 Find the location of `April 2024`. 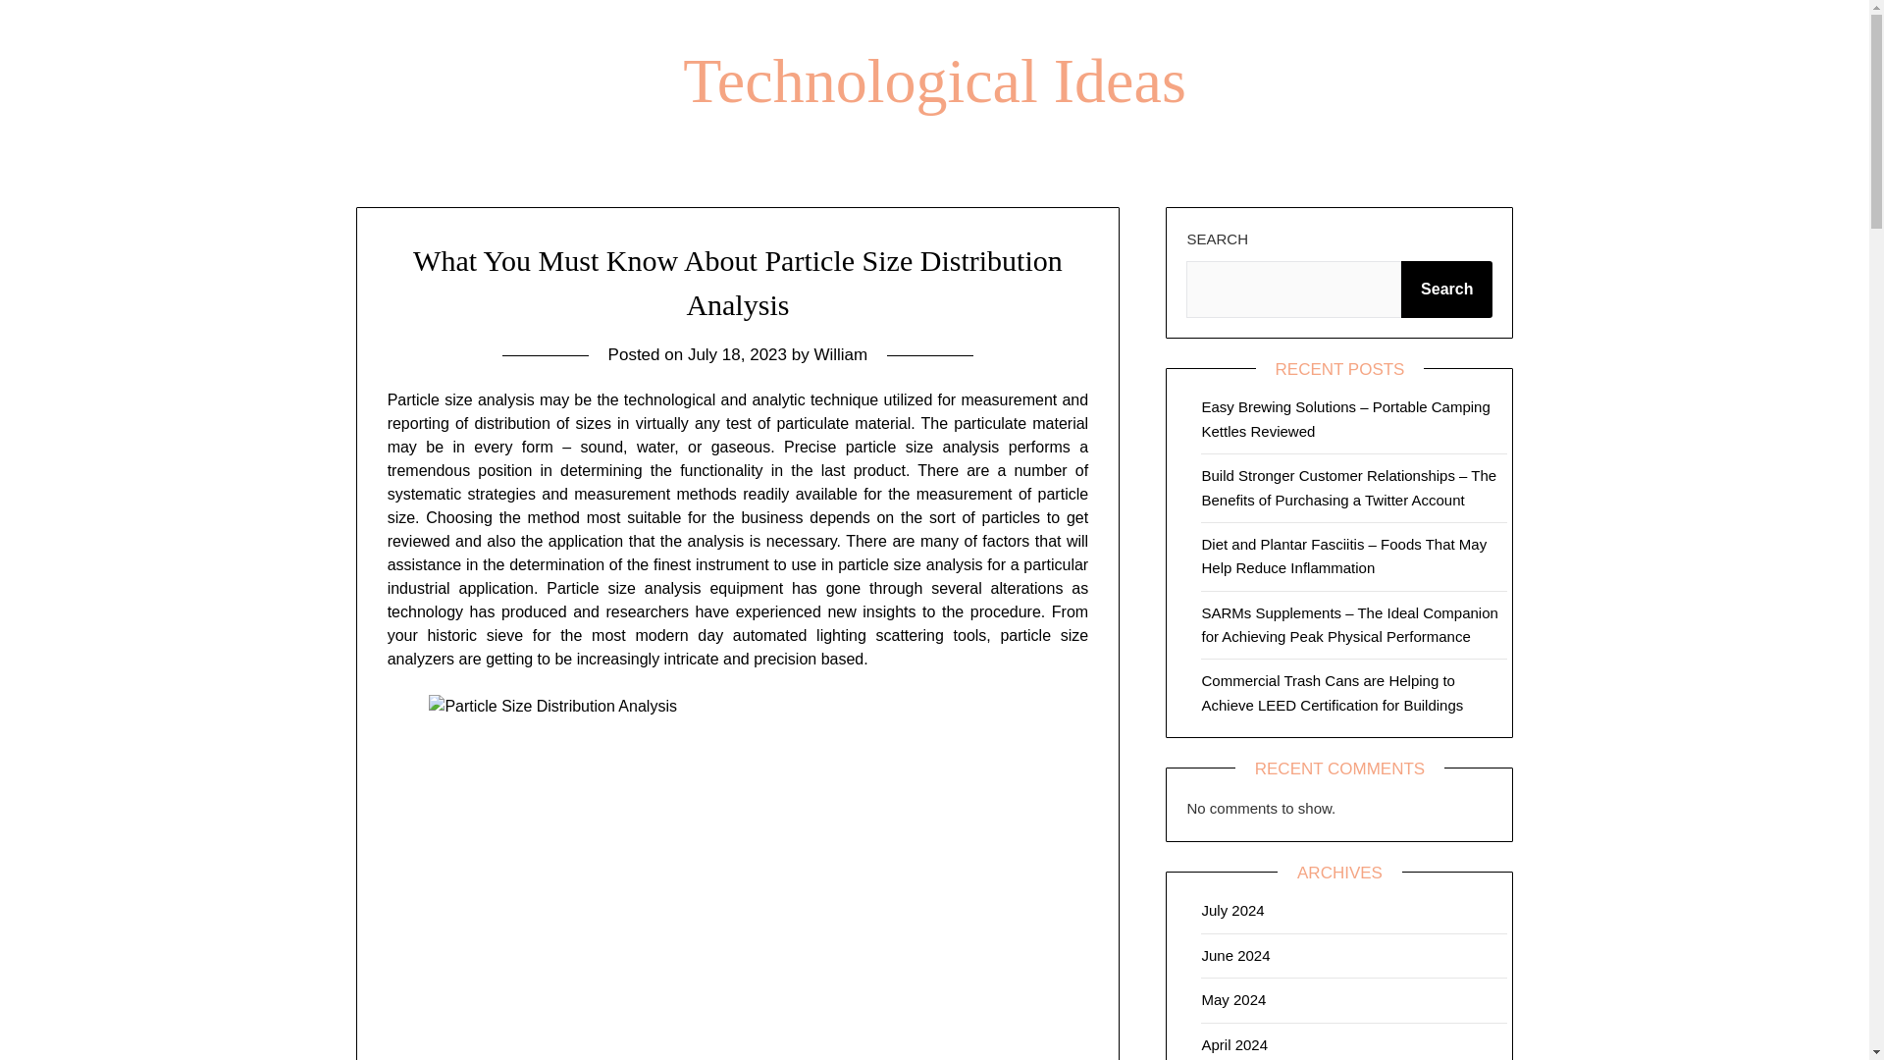

April 2024 is located at coordinates (1234, 1044).